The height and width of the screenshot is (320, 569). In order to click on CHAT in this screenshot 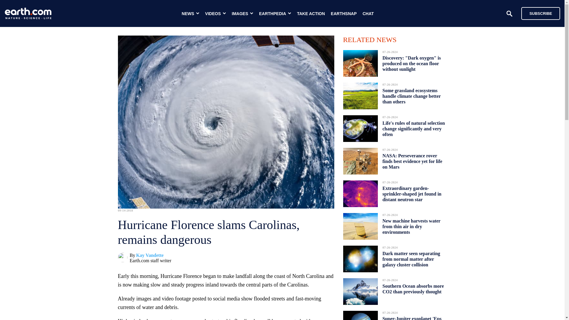, I will do `click(368, 14)`.